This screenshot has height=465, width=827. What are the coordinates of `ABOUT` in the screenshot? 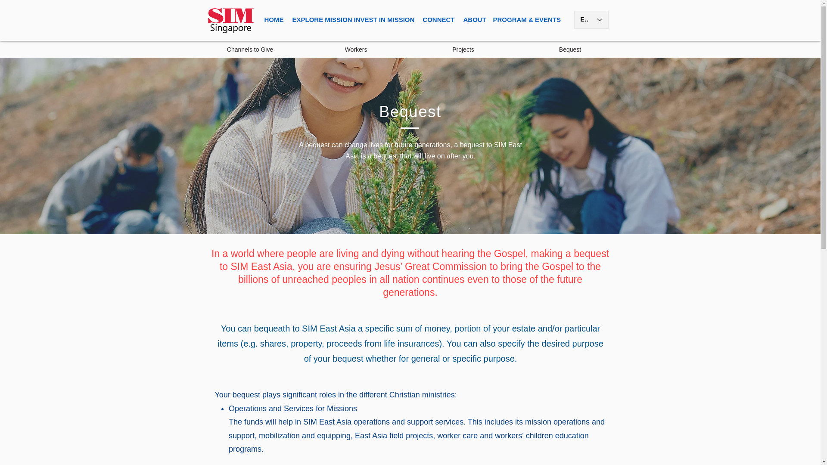 It's located at (474, 20).